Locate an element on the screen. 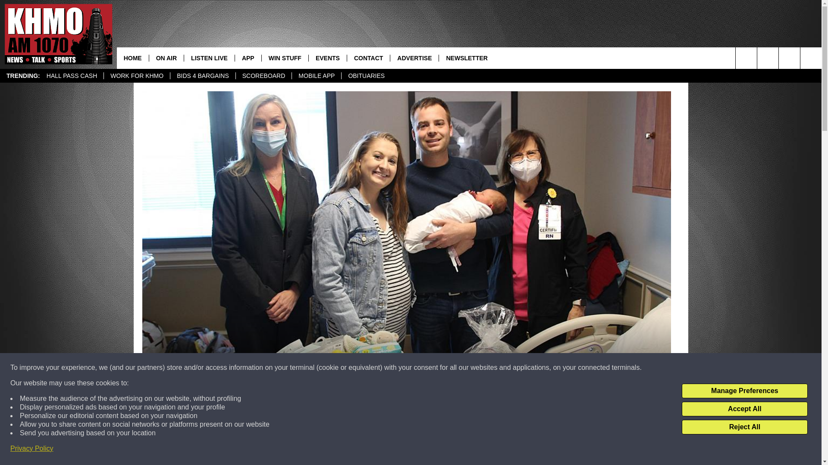  OBITUARIES is located at coordinates (366, 76).